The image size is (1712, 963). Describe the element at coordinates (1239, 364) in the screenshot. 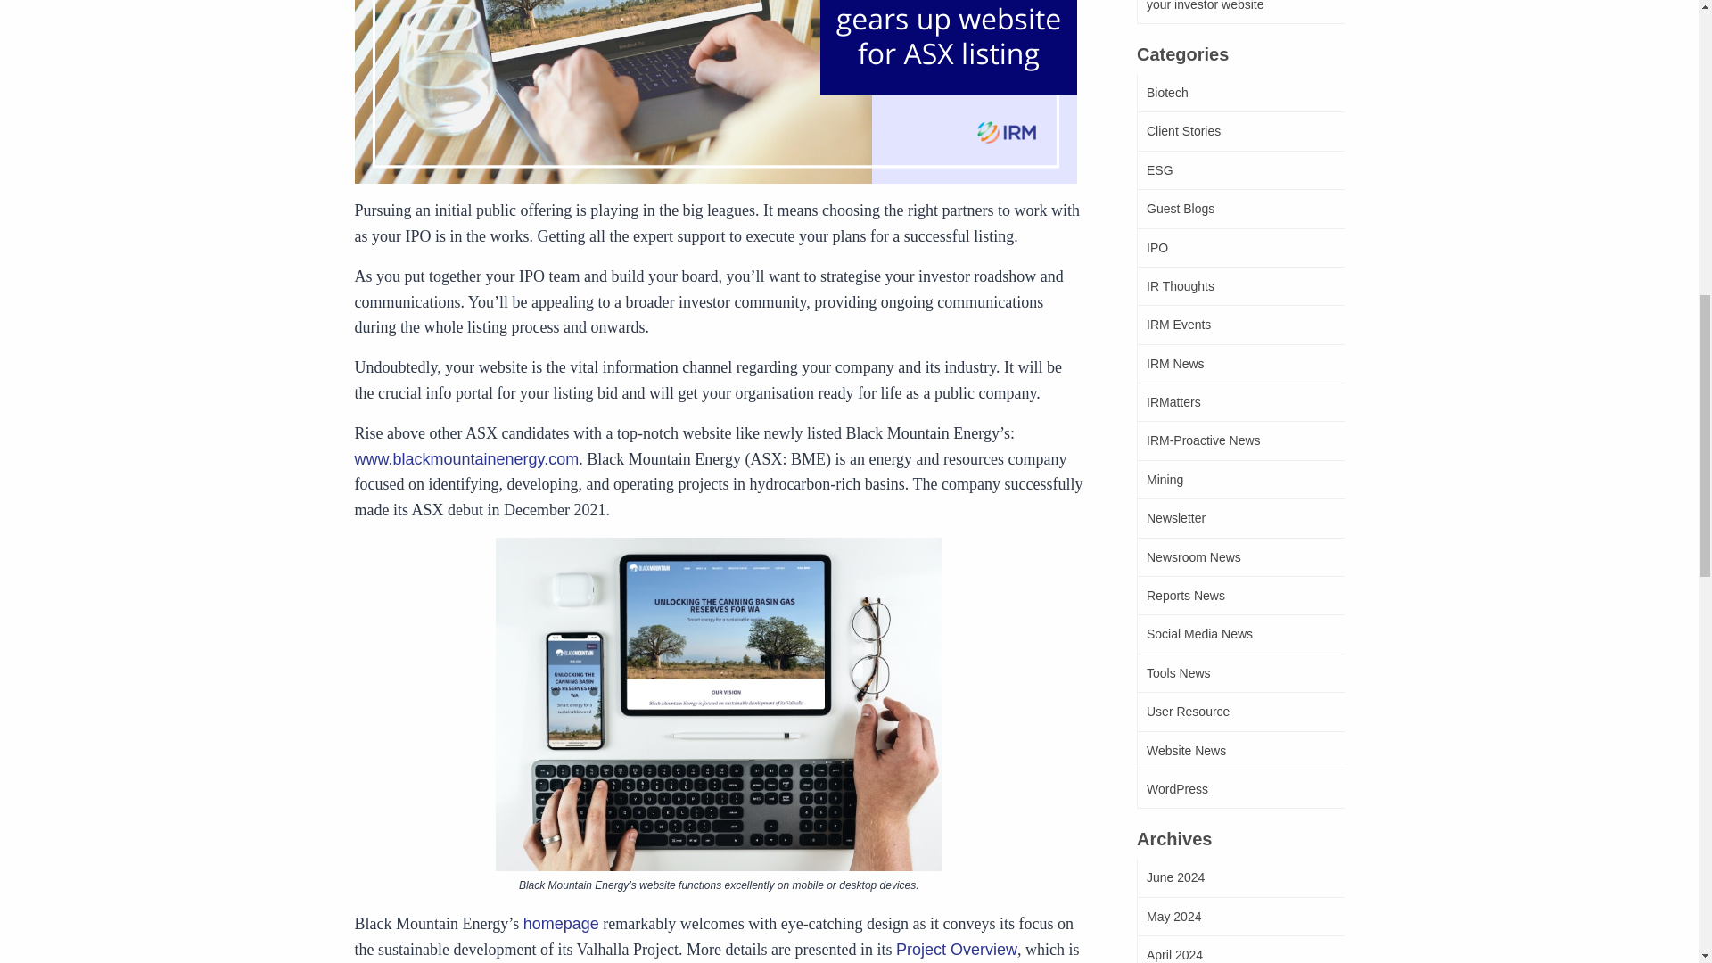

I see `IRM News` at that location.